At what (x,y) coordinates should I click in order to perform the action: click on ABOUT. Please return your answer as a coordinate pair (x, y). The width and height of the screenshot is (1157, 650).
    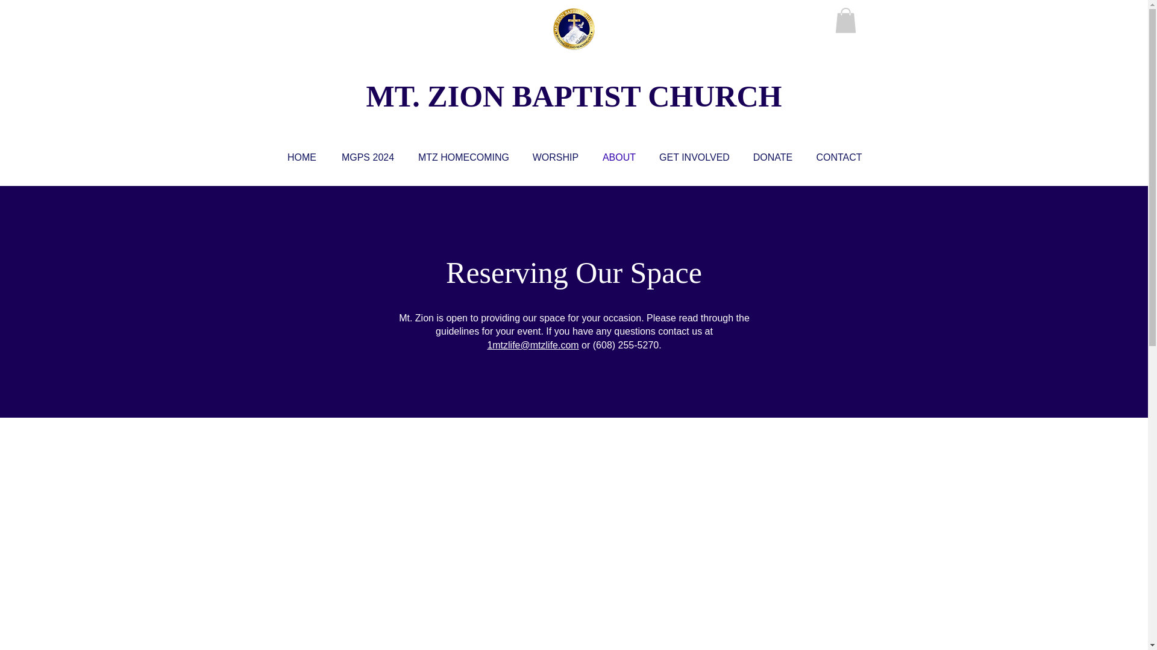
    Looking at the image, I should click on (619, 157).